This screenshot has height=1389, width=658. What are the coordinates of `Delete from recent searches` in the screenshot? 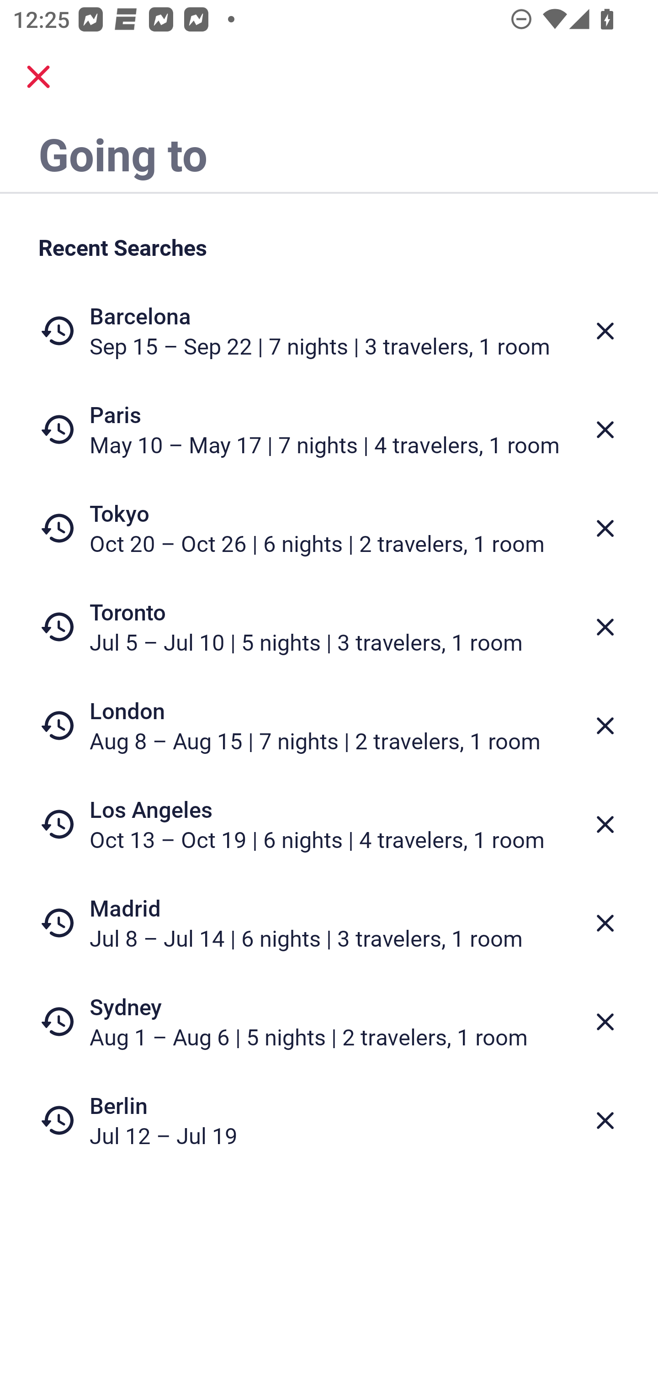 It's located at (605, 1022).